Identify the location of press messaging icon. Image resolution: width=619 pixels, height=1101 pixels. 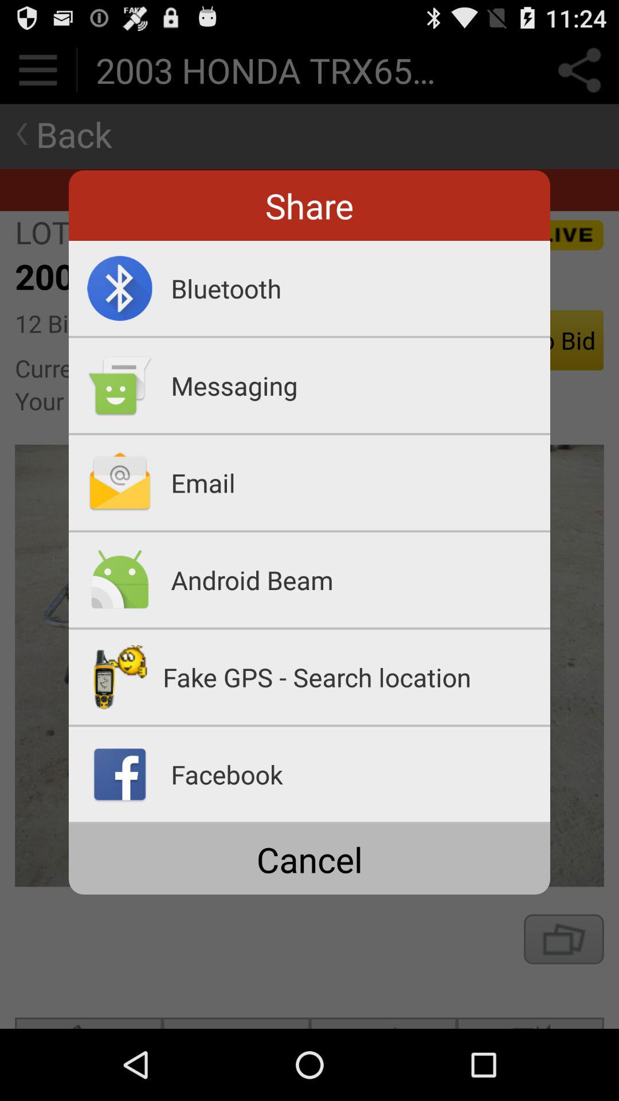
(361, 385).